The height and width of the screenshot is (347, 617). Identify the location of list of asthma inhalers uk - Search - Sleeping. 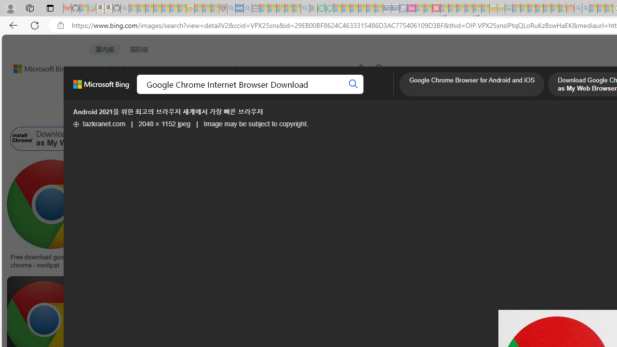
(231, 9).